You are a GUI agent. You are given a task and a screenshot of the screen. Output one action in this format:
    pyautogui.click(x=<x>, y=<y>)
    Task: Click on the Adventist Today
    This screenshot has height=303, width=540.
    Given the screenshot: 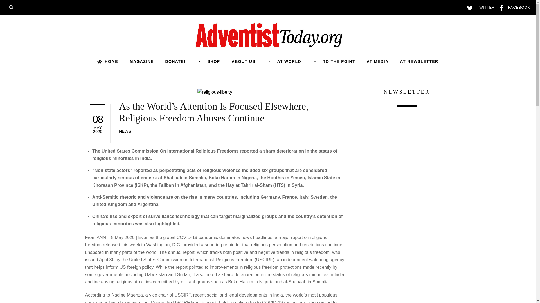 What is the action you would take?
    pyautogui.click(x=268, y=44)
    